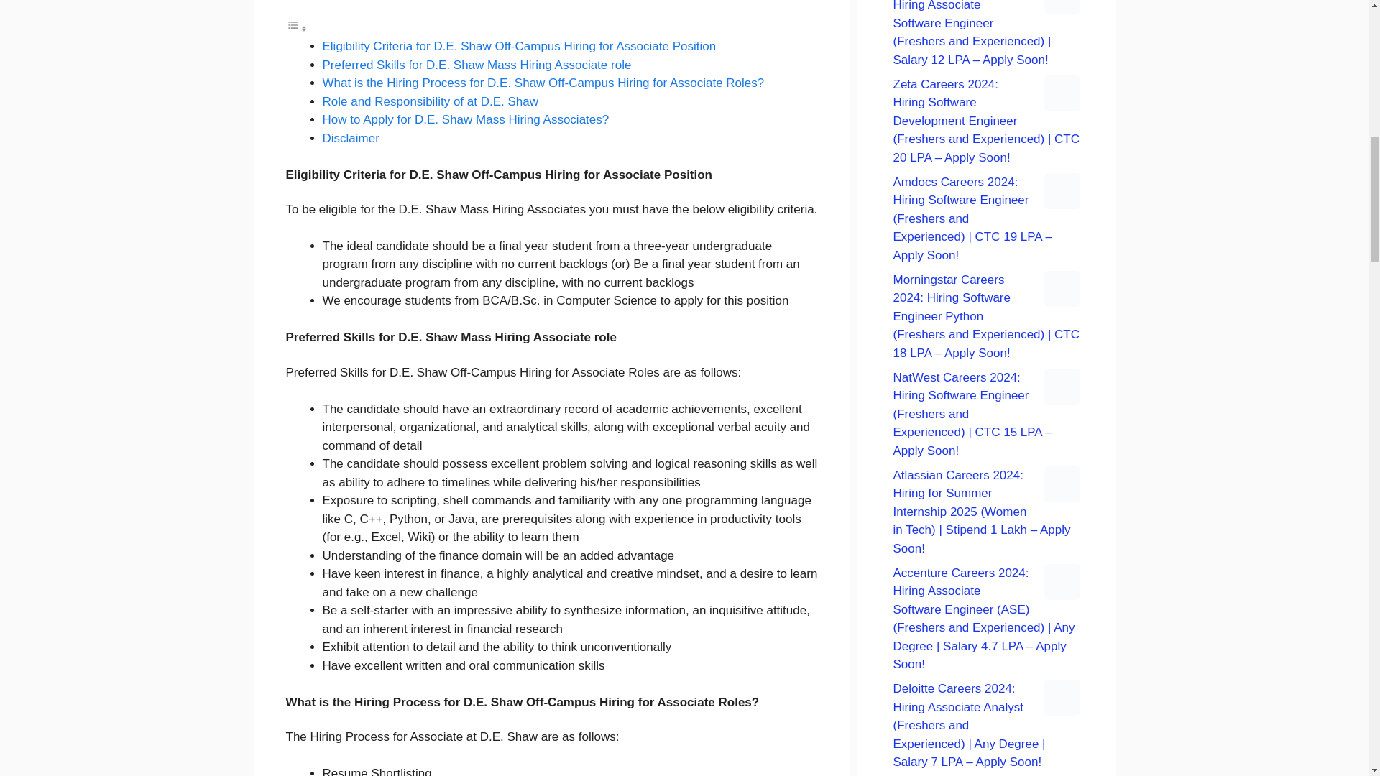 The width and height of the screenshot is (1380, 776). I want to click on Preferred Skills for D.E. Shaw Mass Hiring Associate role, so click(476, 65).